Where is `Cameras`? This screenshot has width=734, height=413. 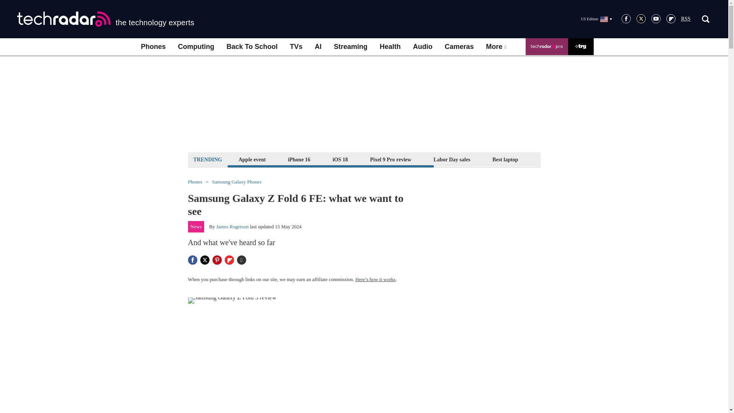 Cameras is located at coordinates (459, 47).